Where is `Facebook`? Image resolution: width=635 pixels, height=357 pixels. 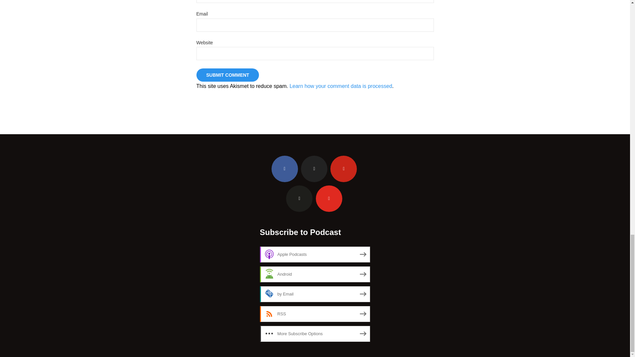 Facebook is located at coordinates (284, 169).